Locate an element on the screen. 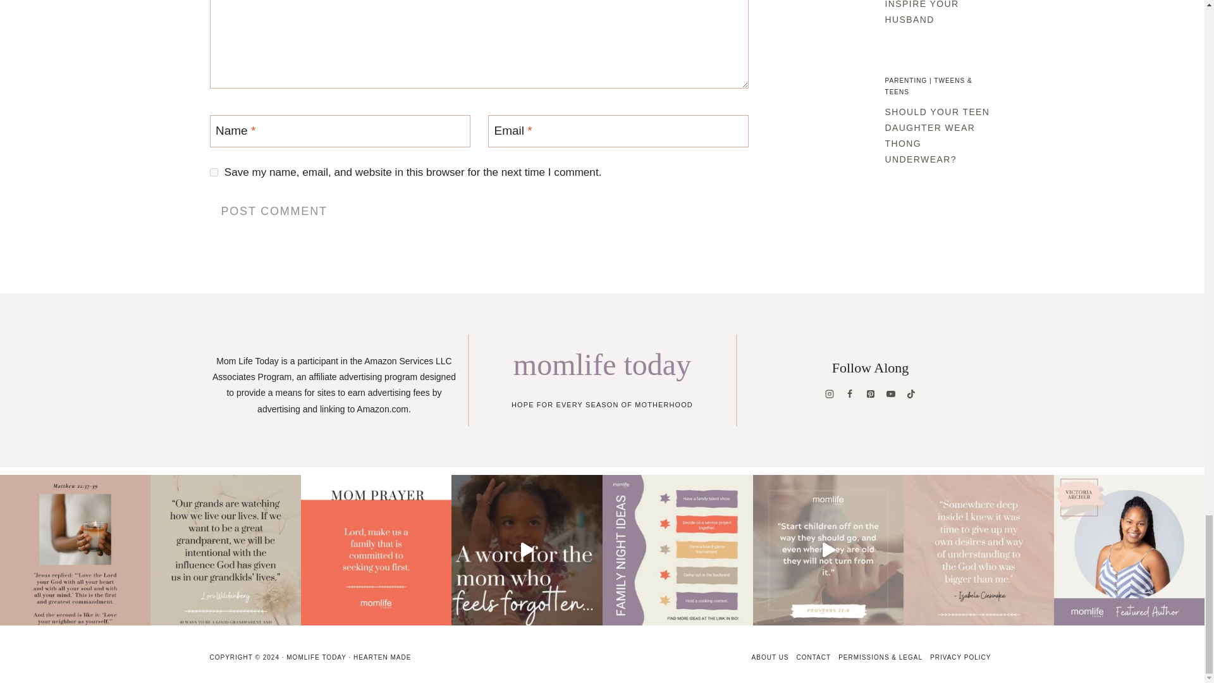 The width and height of the screenshot is (1214, 683). yes is located at coordinates (214, 172).